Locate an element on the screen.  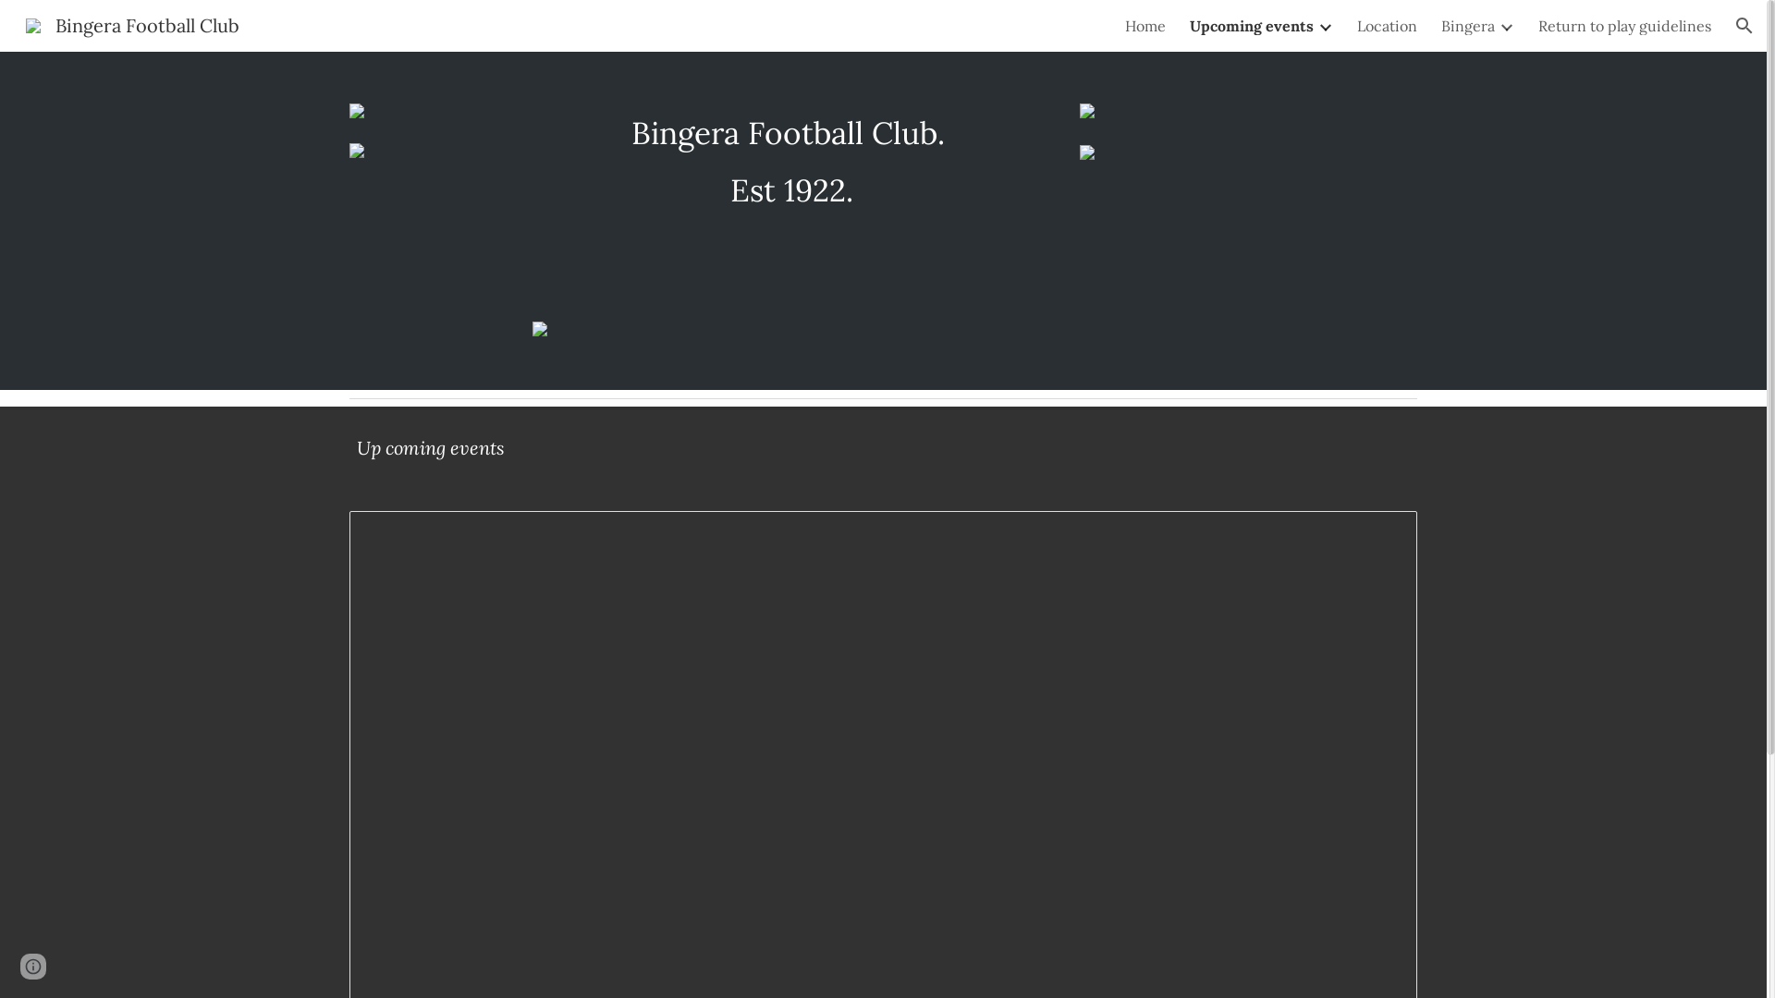
Home is located at coordinates (1145, 26).